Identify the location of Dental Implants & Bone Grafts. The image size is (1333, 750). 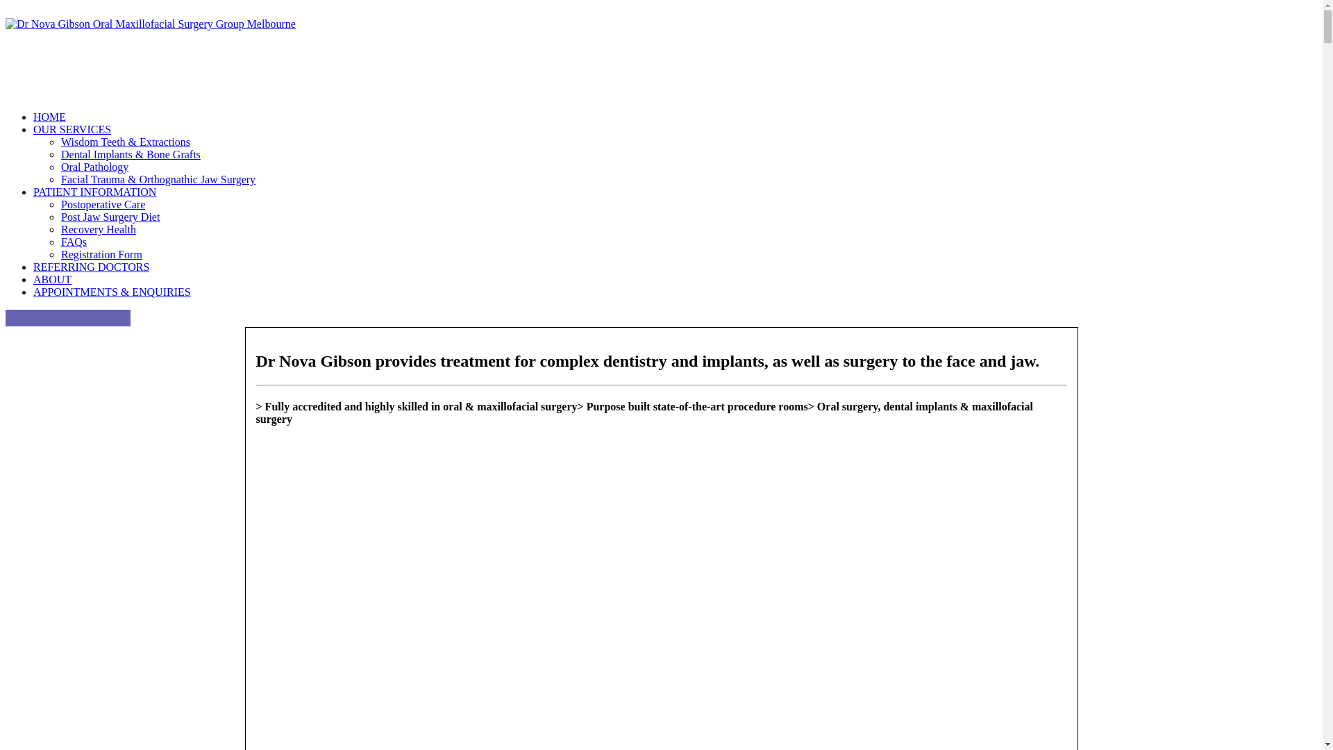
(131, 154).